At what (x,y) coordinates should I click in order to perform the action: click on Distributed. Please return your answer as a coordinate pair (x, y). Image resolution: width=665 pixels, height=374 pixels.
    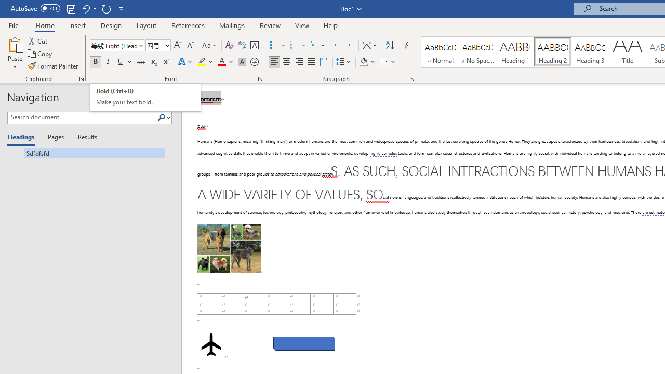
    Looking at the image, I should click on (324, 62).